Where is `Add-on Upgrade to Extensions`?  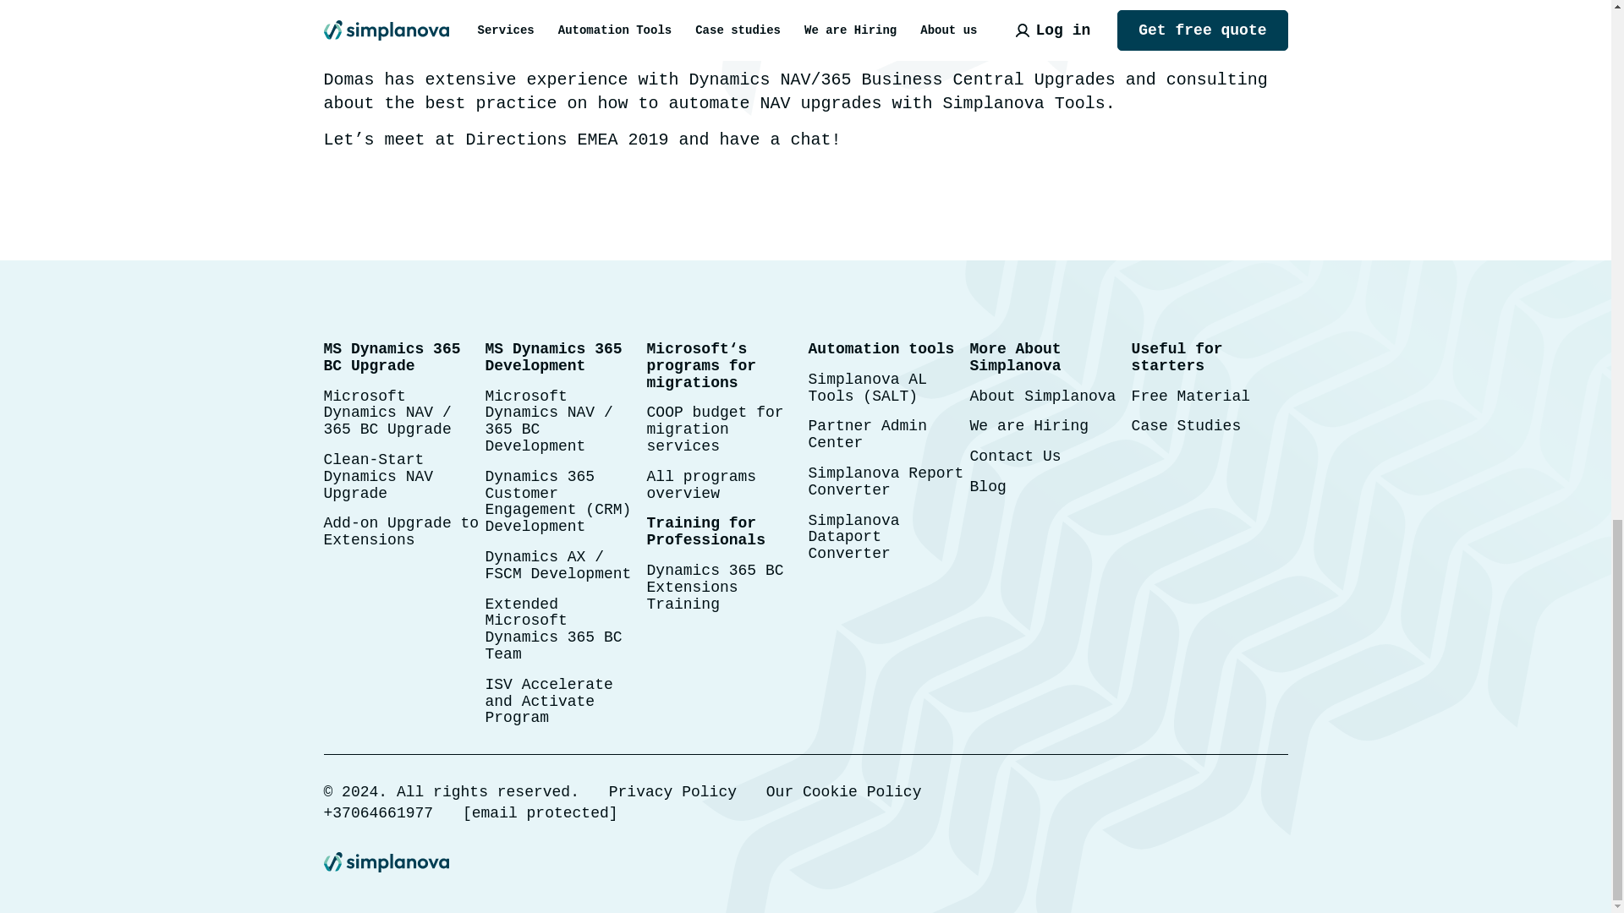 Add-on Upgrade to Extensions is located at coordinates (401, 532).